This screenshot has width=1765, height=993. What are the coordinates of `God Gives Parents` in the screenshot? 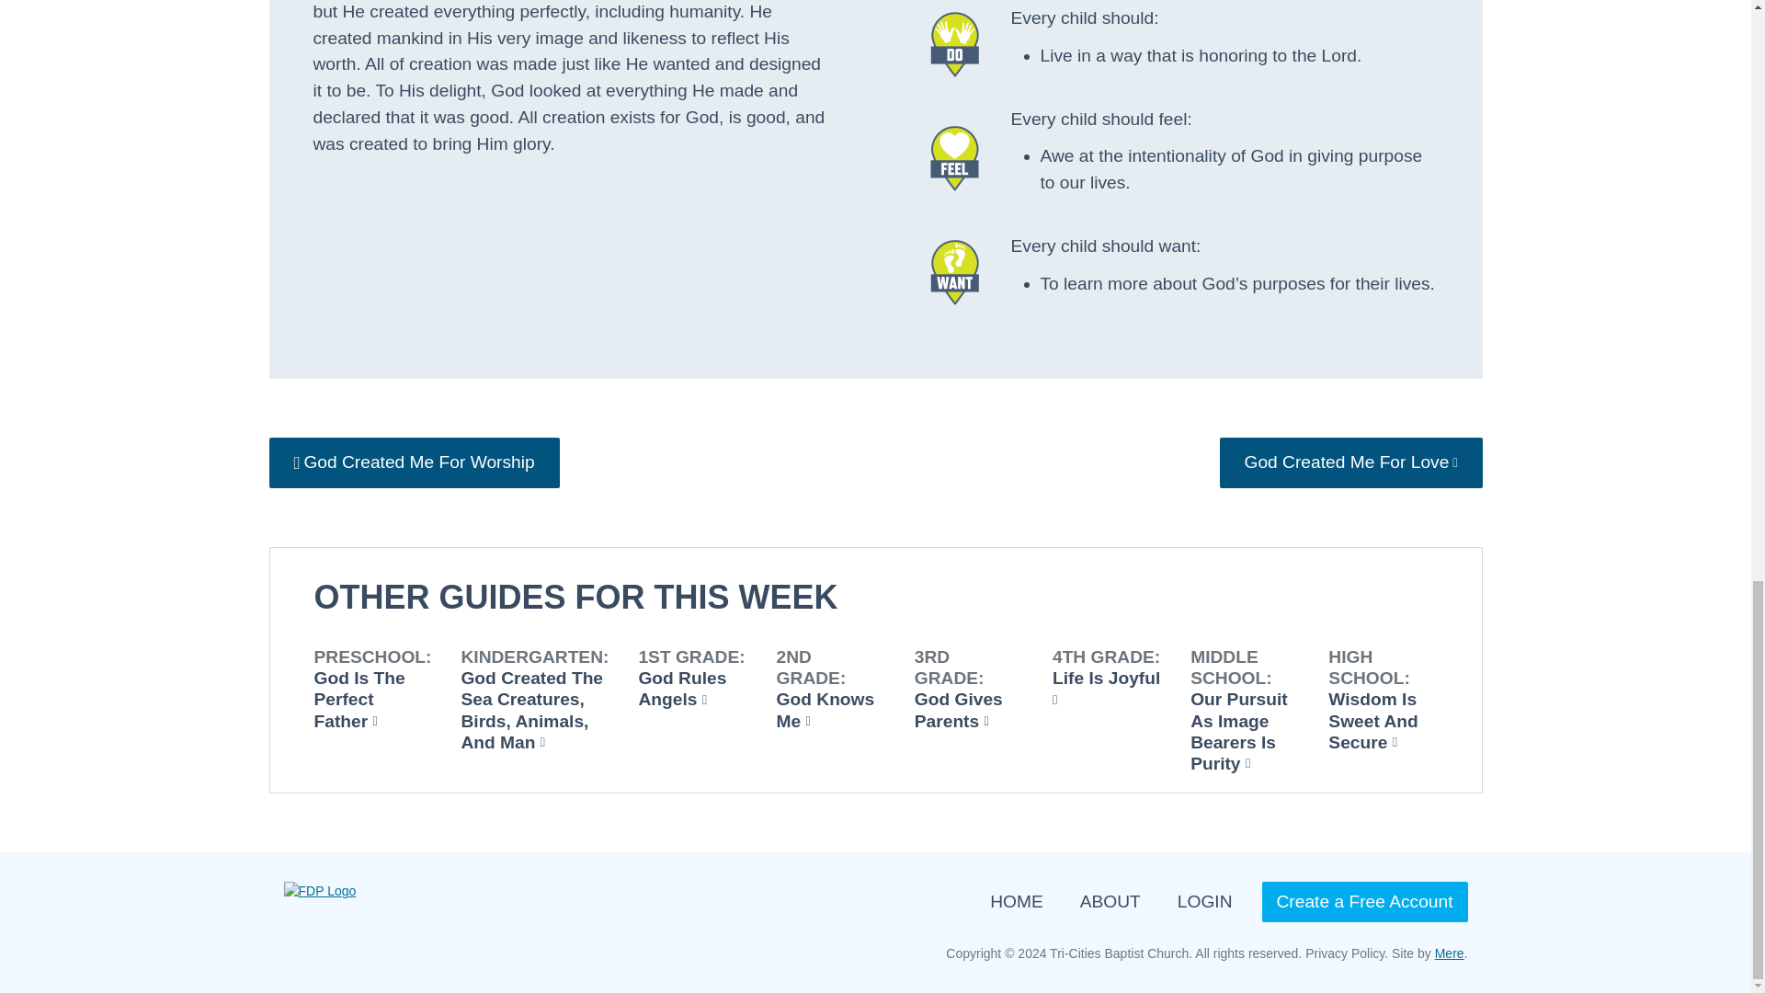 It's located at (958, 709).